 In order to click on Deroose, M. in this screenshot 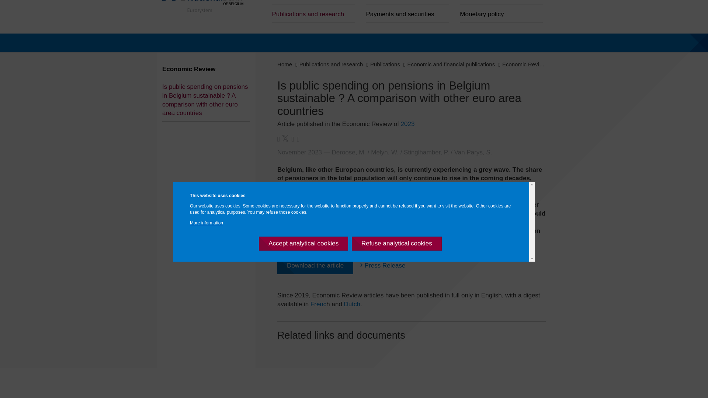, I will do `click(346, 152)`.